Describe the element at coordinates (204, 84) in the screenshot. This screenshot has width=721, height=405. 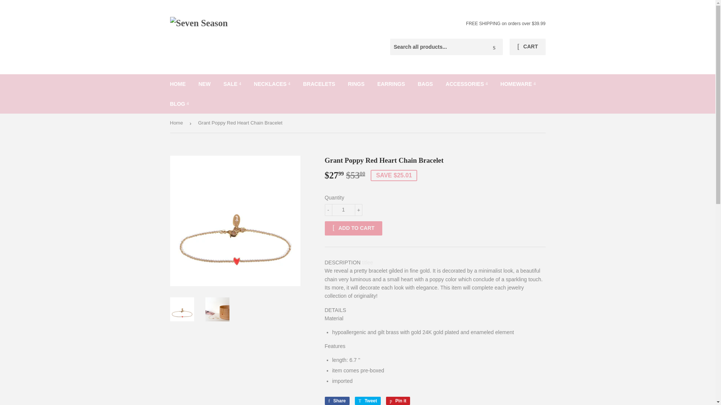
I see `NEW` at that location.